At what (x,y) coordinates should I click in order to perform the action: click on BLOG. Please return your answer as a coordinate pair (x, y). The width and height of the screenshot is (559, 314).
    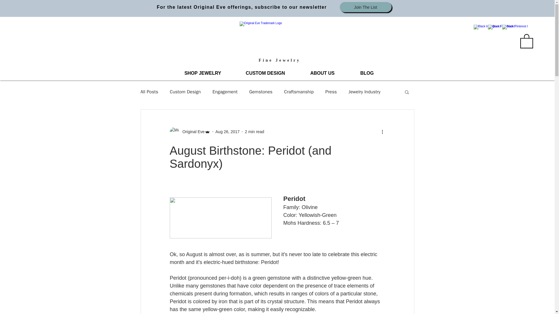
    Looking at the image, I should click on (367, 73).